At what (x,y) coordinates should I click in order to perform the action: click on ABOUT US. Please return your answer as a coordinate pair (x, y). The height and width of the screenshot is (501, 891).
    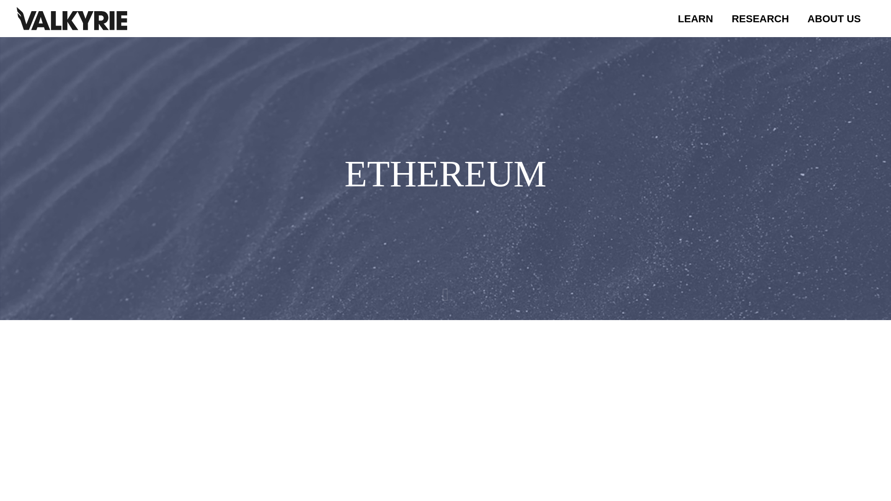
    Looking at the image, I should click on (834, 19).